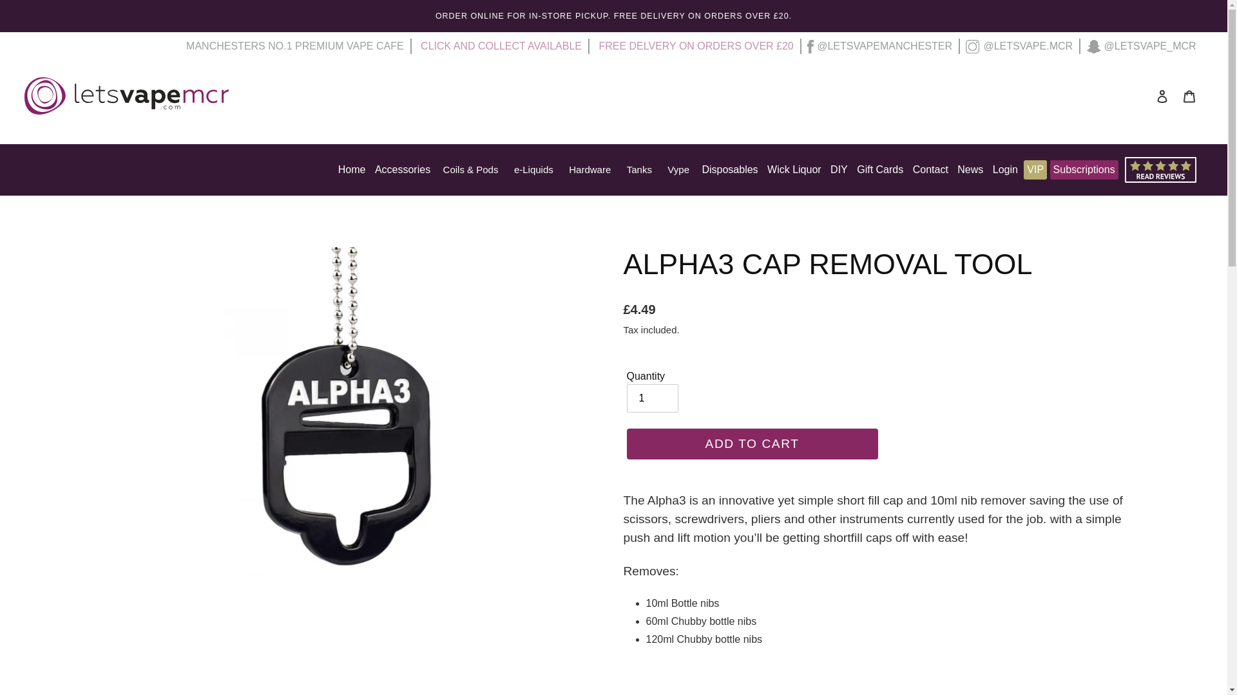 This screenshot has height=695, width=1237. I want to click on Home, so click(352, 170).